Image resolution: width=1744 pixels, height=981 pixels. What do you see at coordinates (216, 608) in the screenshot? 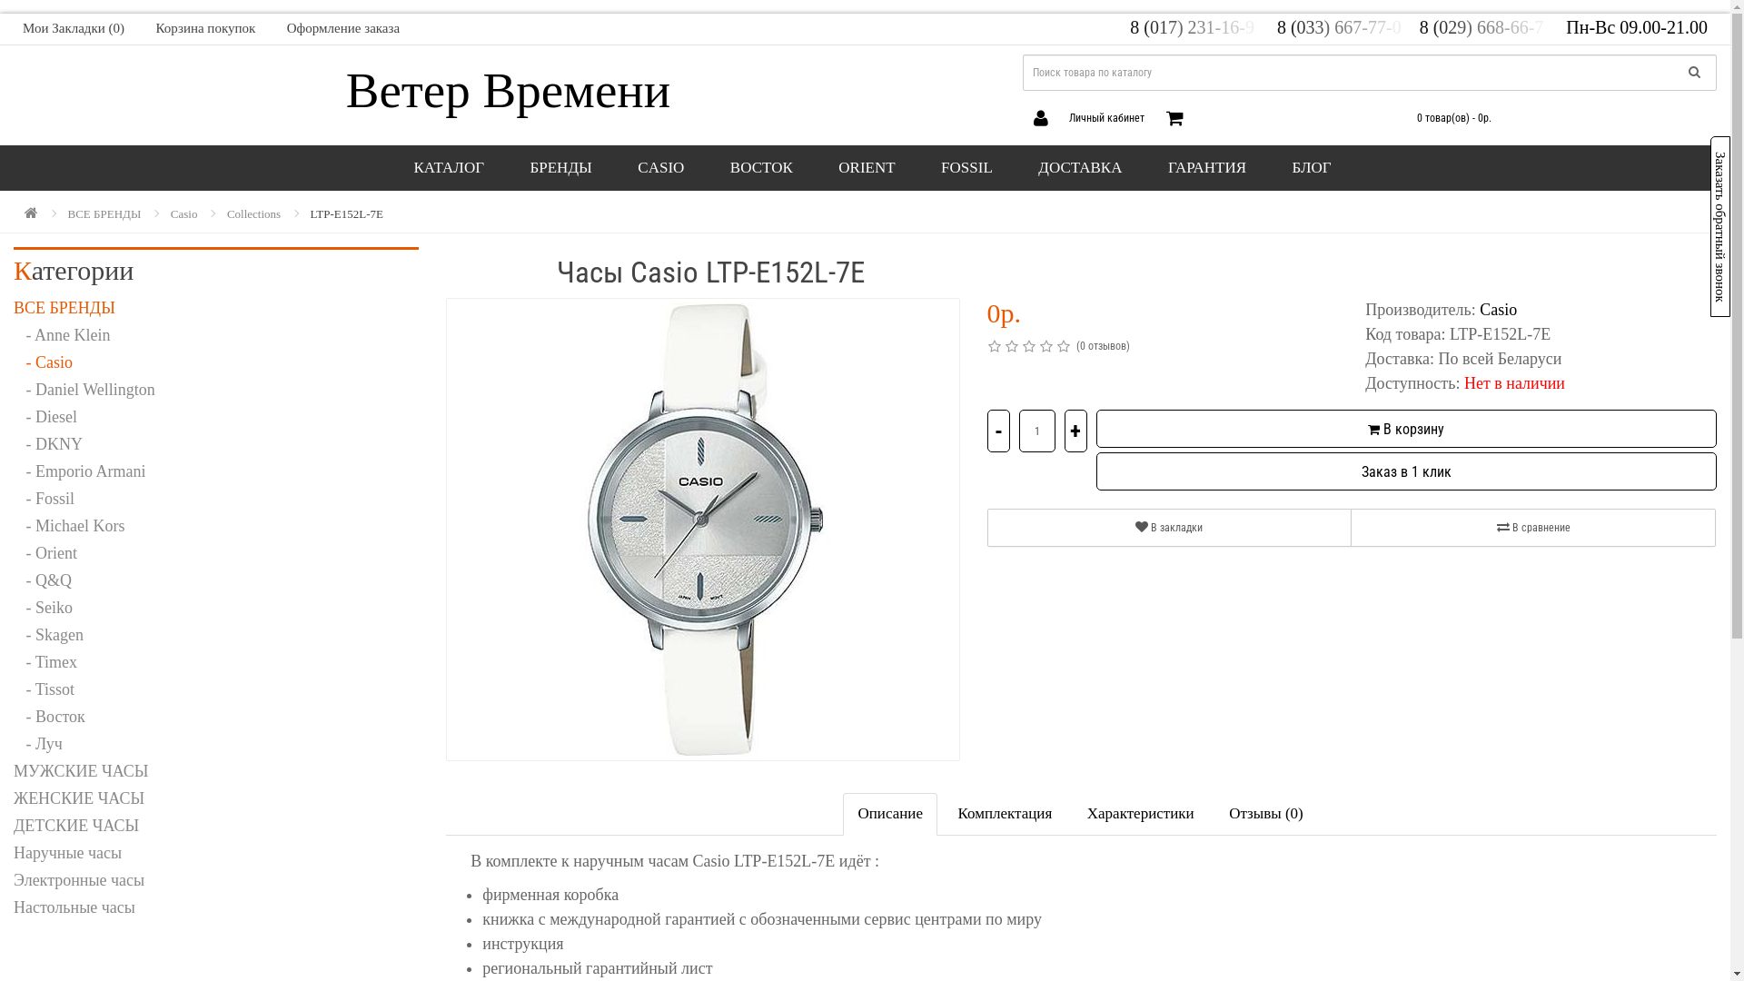
I see `   - Seiko` at bounding box center [216, 608].